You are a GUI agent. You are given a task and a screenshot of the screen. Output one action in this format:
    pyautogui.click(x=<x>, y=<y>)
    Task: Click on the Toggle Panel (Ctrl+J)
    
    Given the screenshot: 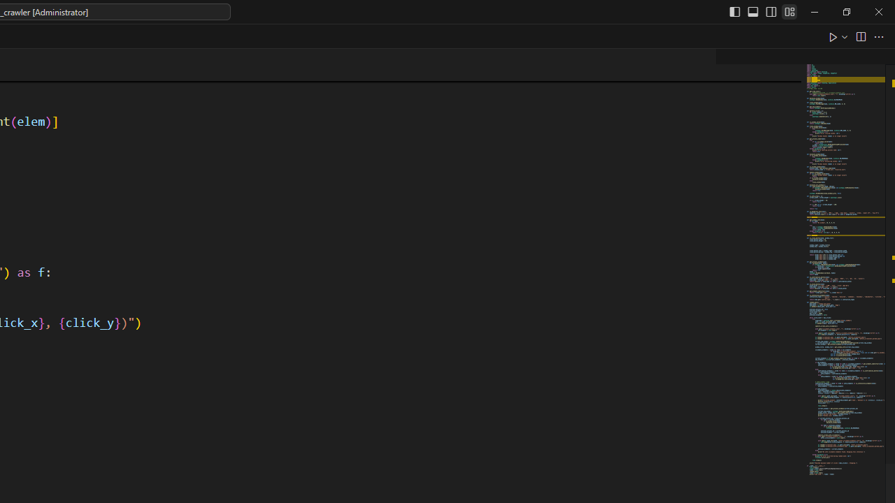 What is the action you would take?
    pyautogui.click(x=753, y=11)
    